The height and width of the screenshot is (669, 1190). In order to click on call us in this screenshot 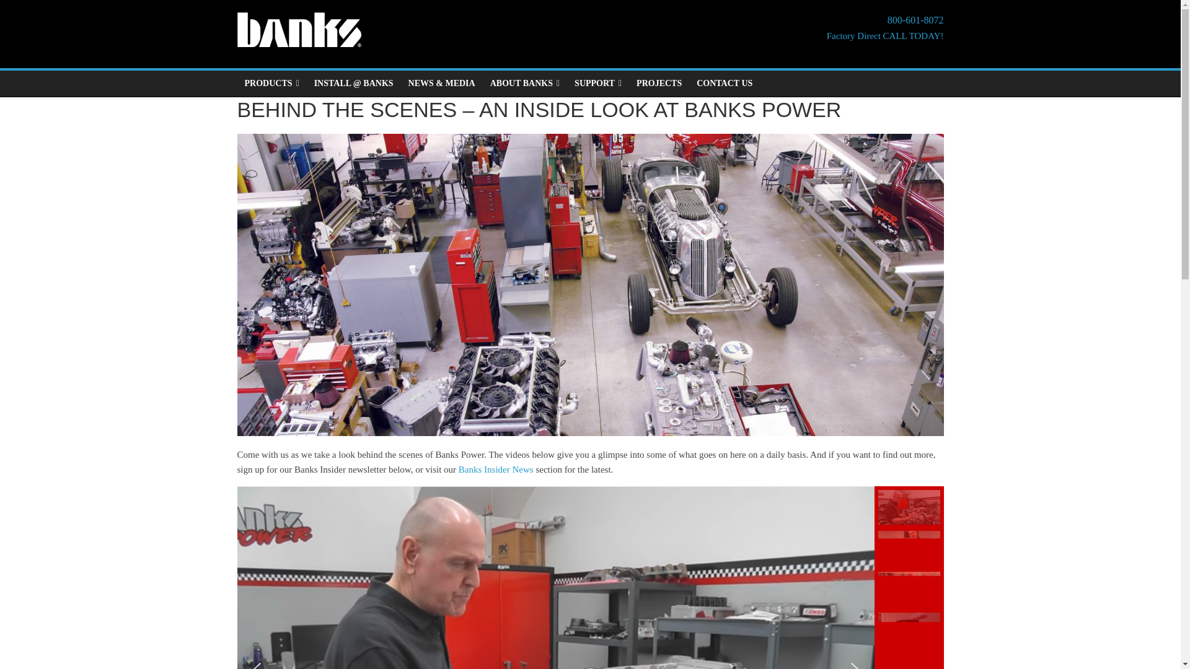, I will do `click(271, 83)`.